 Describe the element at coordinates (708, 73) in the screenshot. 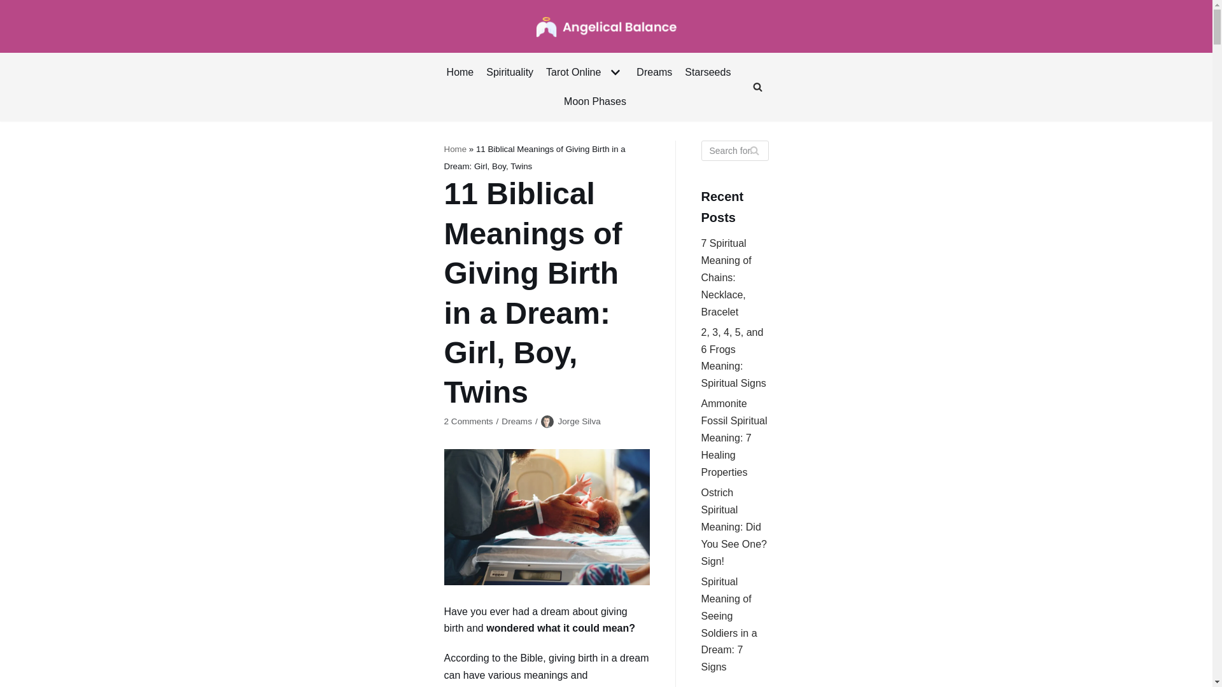

I see `Starseeds` at that location.